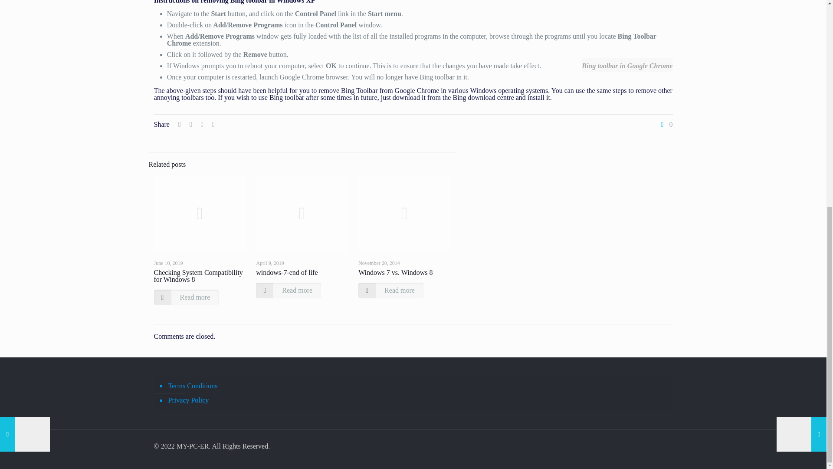  Describe the element at coordinates (417, 400) in the screenshot. I see `Privacy Policy` at that location.